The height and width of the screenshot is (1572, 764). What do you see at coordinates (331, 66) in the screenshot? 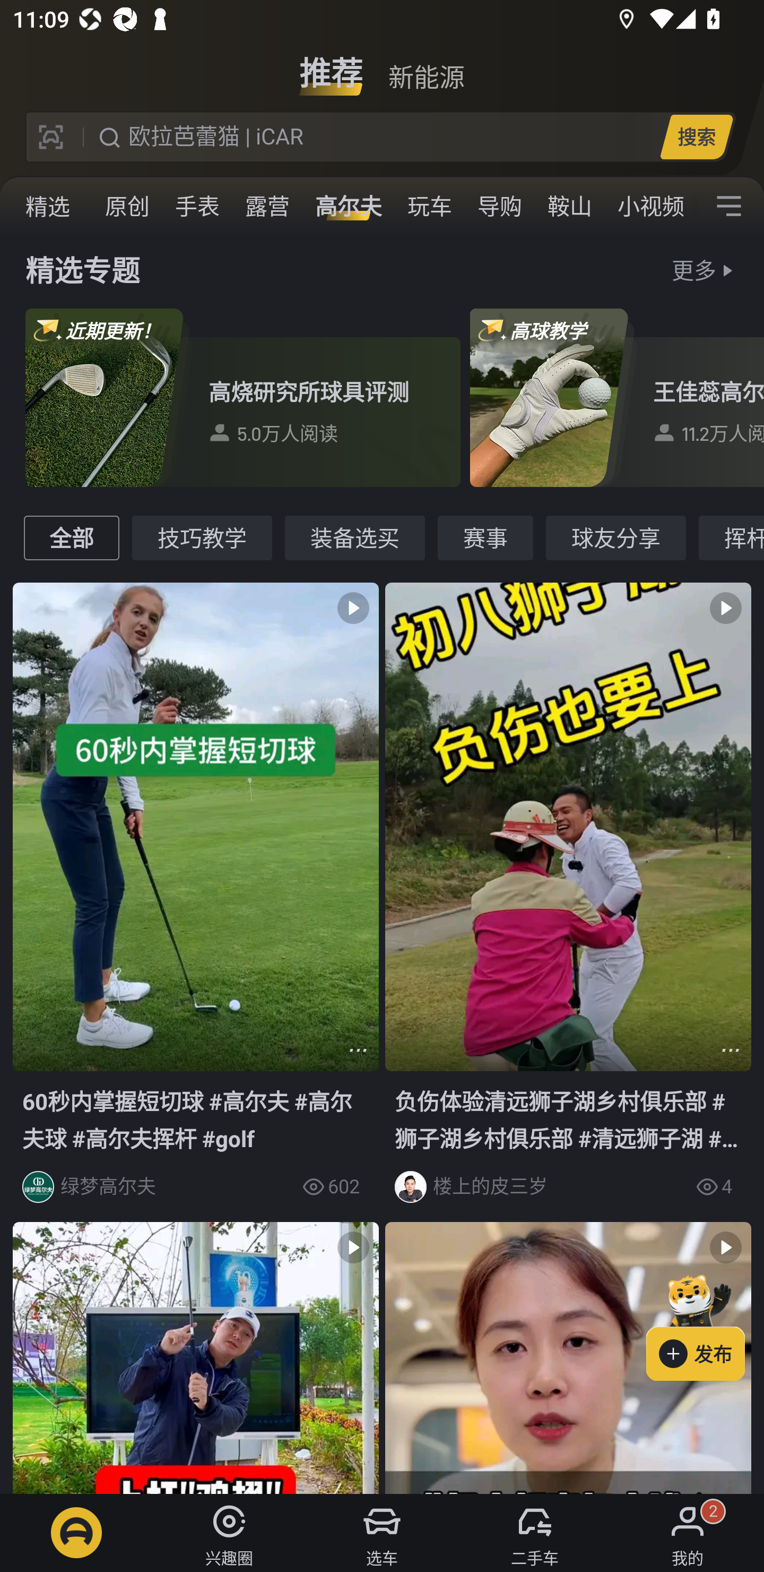
I see `推荐` at bounding box center [331, 66].